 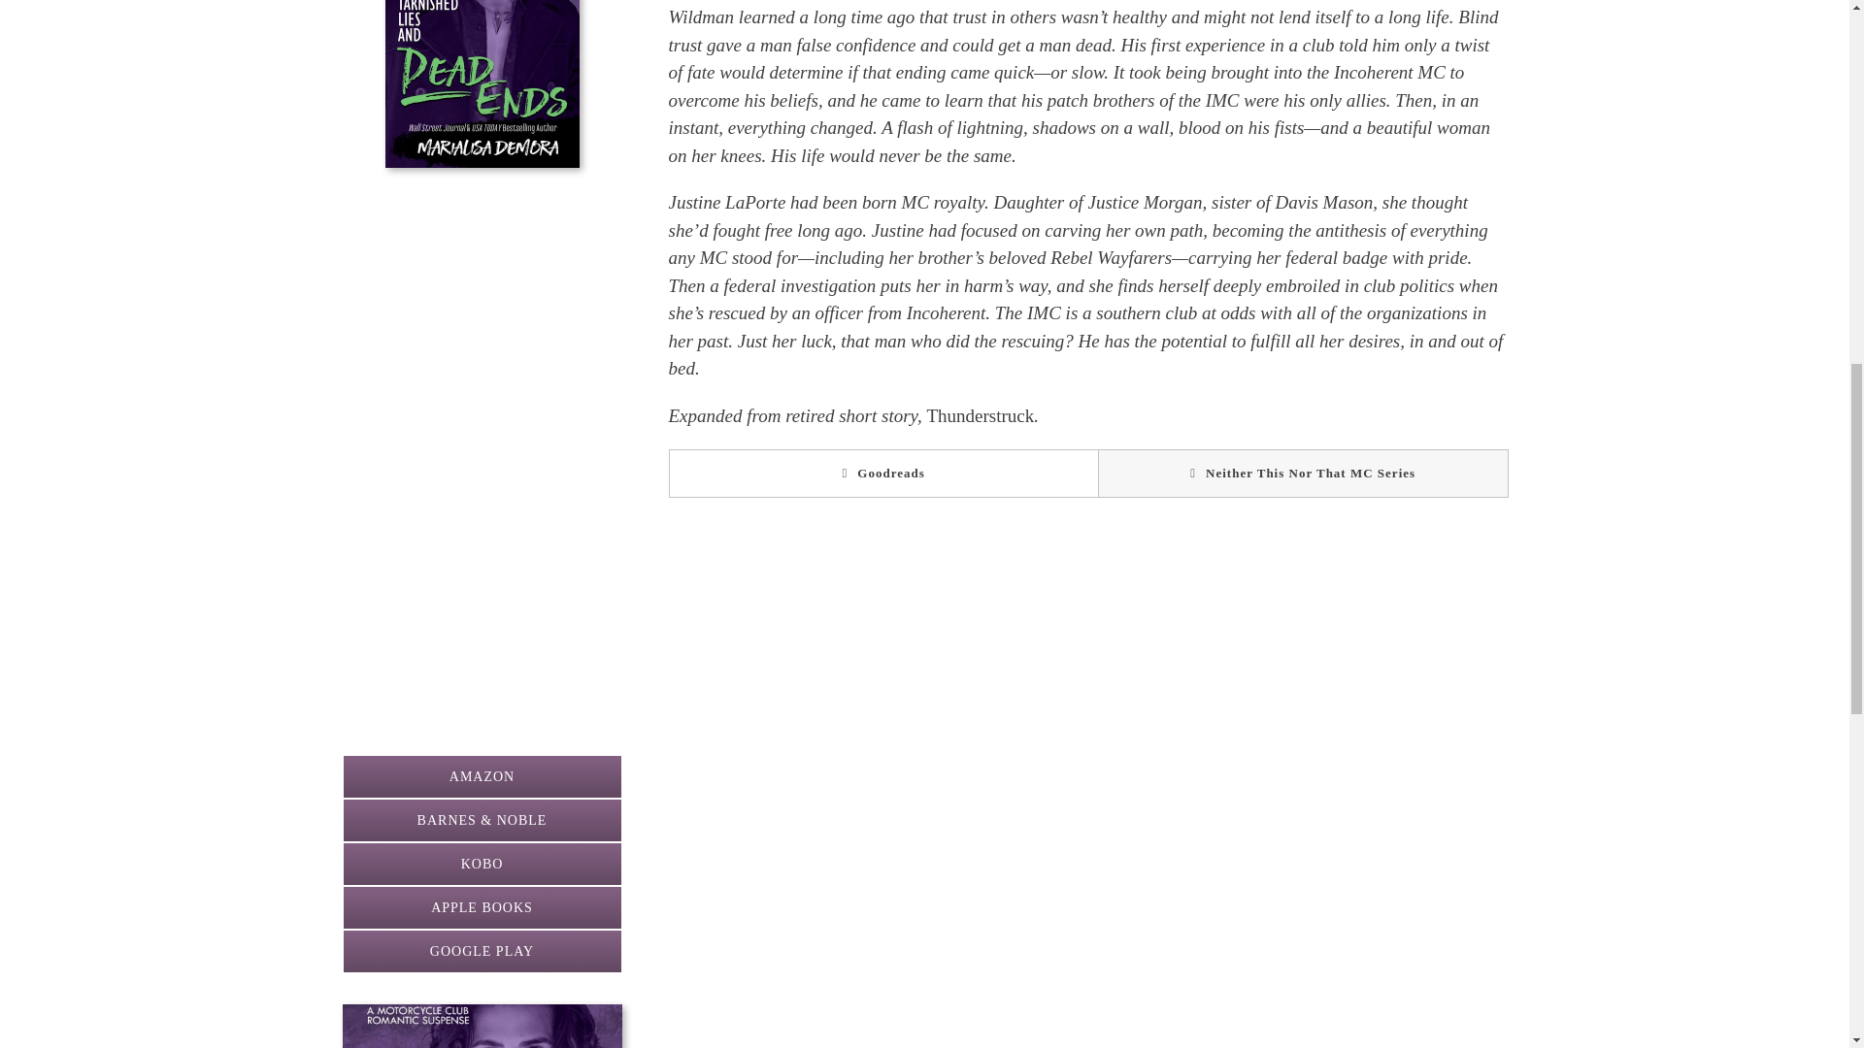 I want to click on AMAZON, so click(x=481, y=776).